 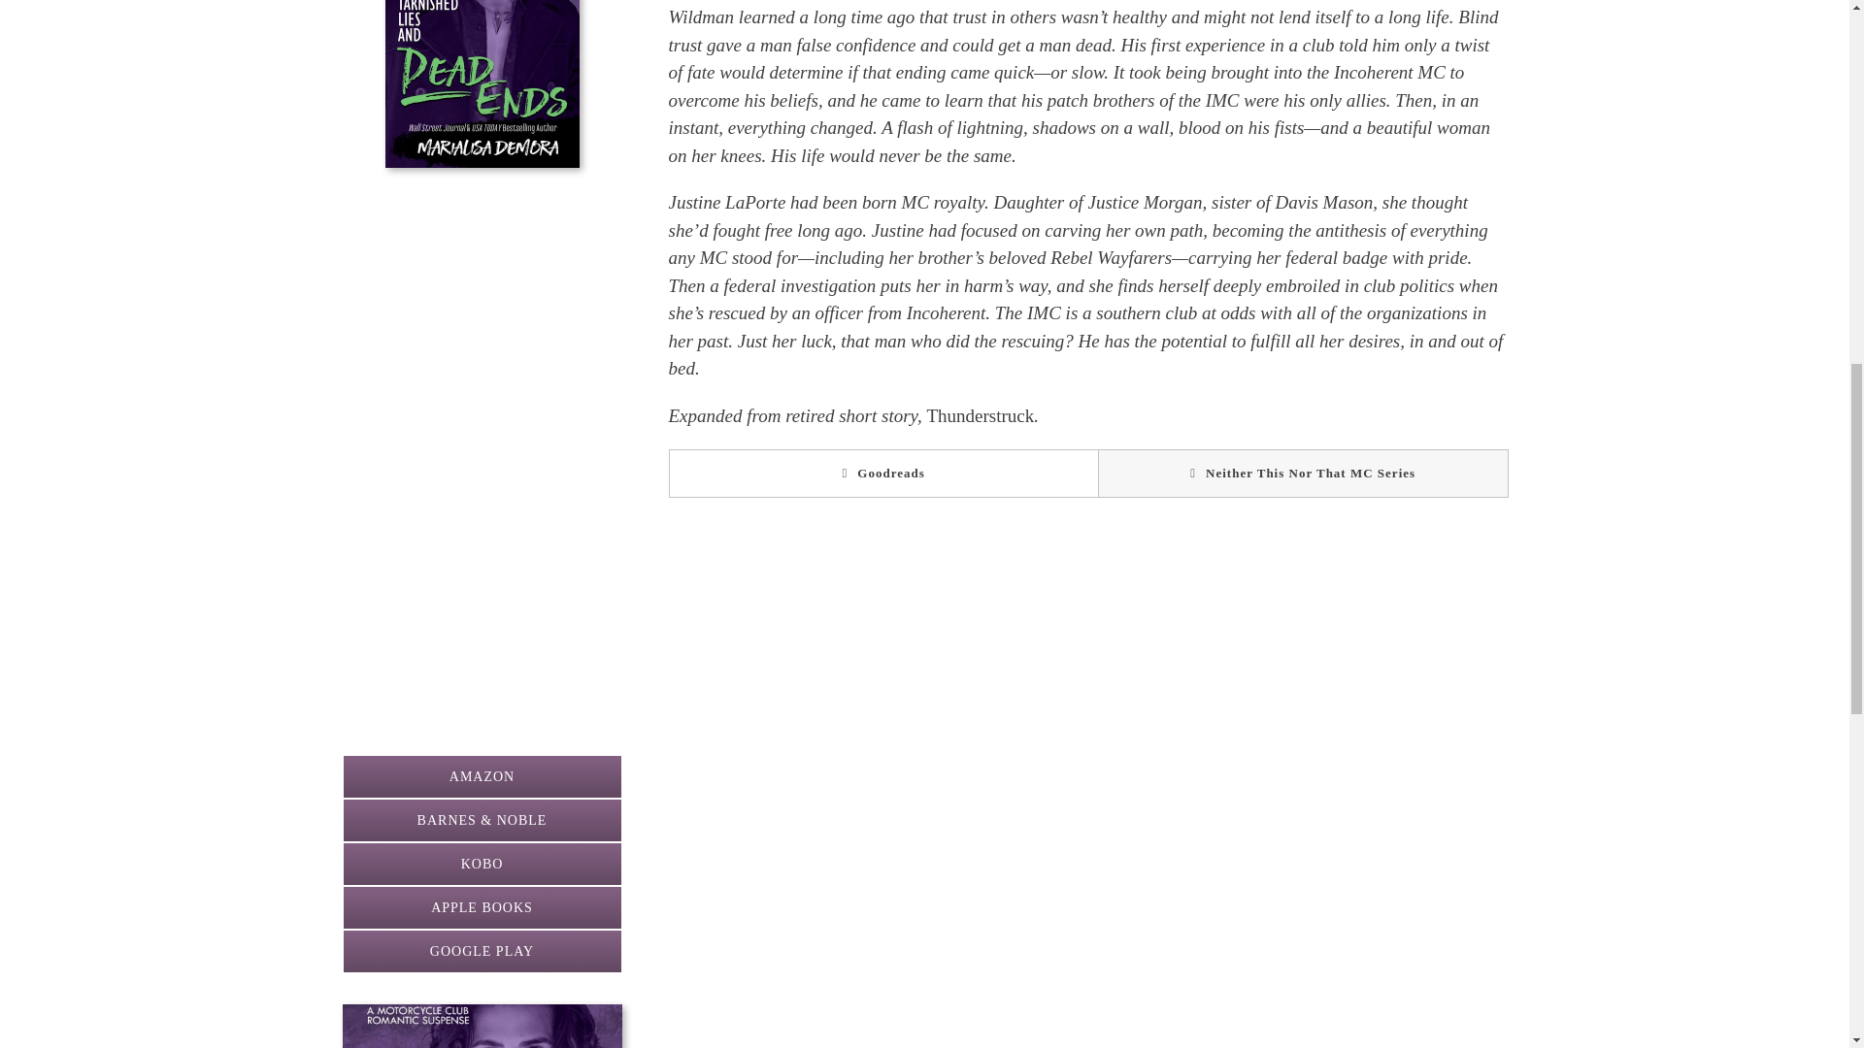 I want to click on AMAZON, so click(x=481, y=776).